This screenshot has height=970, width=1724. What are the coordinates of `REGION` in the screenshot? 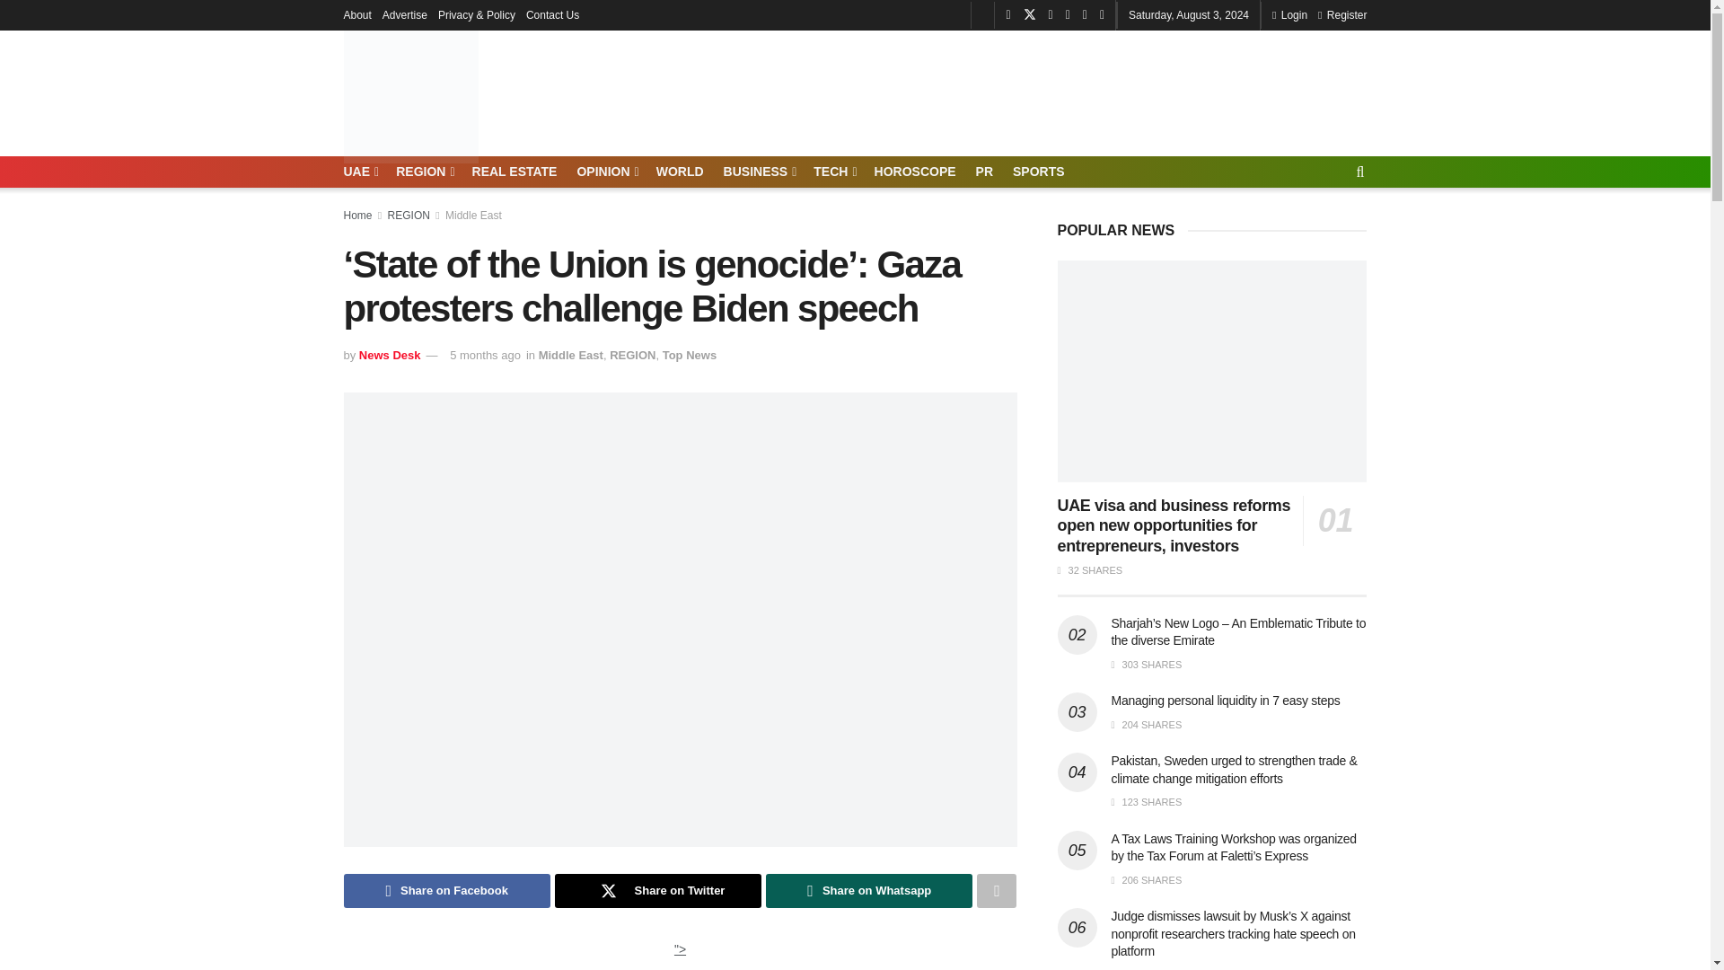 It's located at (424, 172).